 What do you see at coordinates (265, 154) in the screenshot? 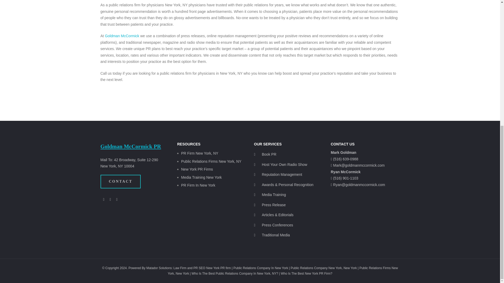
I see `Book PR` at bounding box center [265, 154].